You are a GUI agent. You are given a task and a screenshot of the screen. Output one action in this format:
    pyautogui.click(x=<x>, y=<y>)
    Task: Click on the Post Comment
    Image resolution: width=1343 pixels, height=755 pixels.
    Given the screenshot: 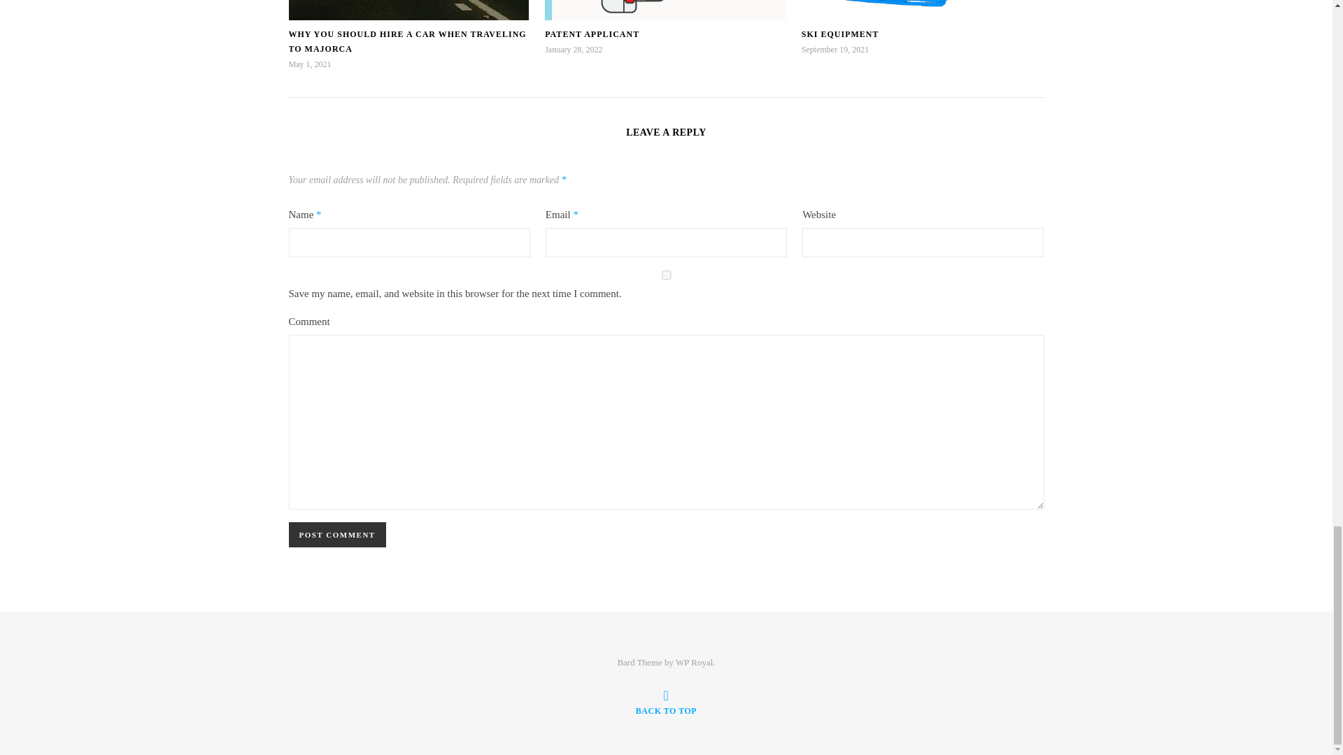 What is the action you would take?
    pyautogui.click(x=337, y=535)
    